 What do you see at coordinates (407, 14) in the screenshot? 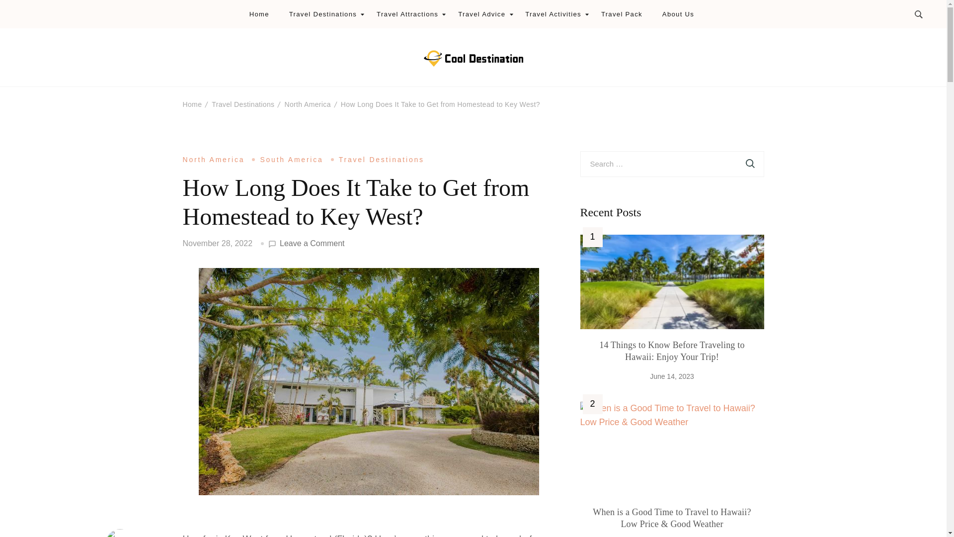
I see `Travel Attractions` at bounding box center [407, 14].